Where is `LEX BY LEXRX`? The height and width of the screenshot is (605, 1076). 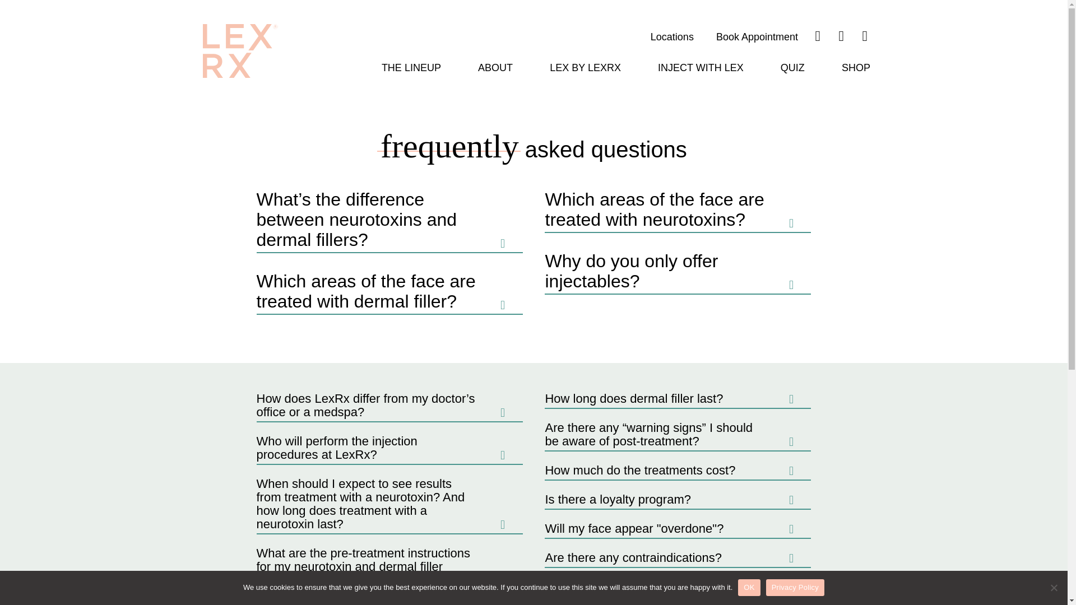 LEX BY LEXRX is located at coordinates (585, 67).